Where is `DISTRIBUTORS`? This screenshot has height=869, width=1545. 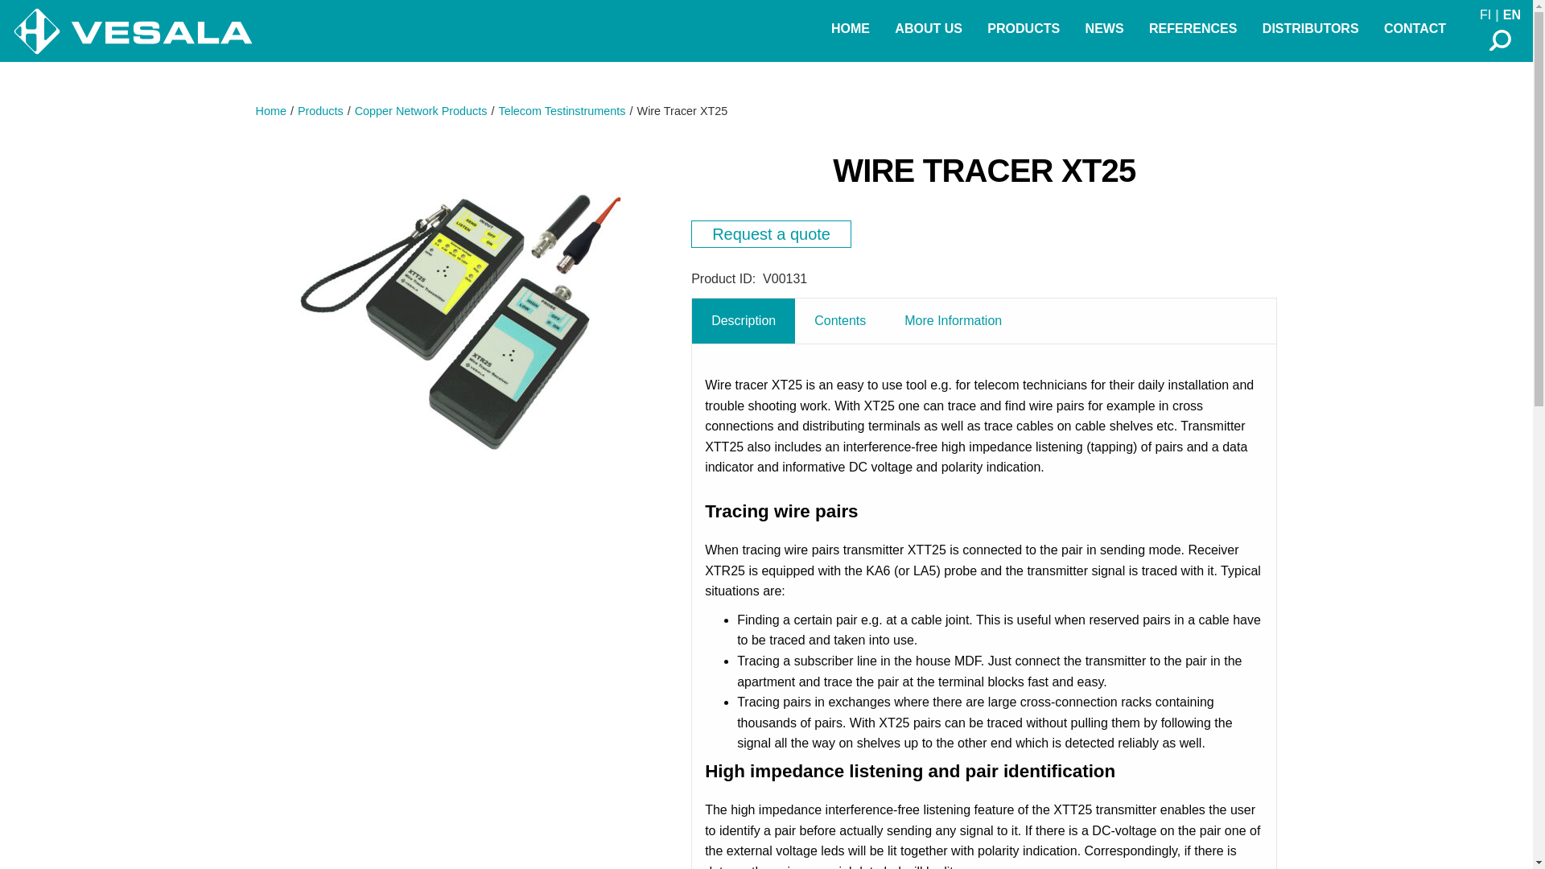 DISTRIBUTORS is located at coordinates (1311, 29).